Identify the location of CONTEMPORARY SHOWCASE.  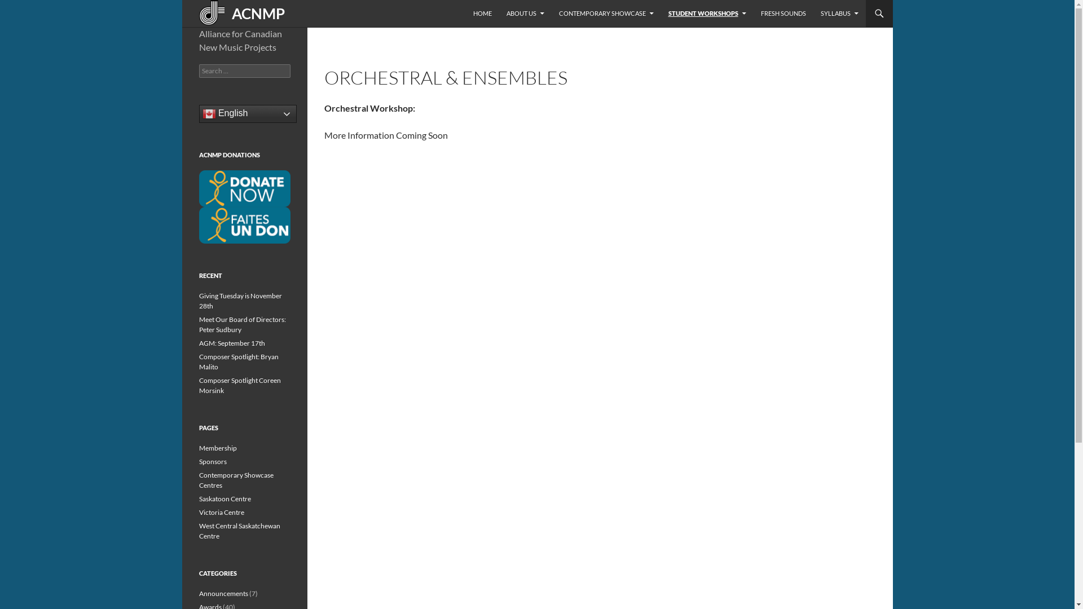
(606, 14).